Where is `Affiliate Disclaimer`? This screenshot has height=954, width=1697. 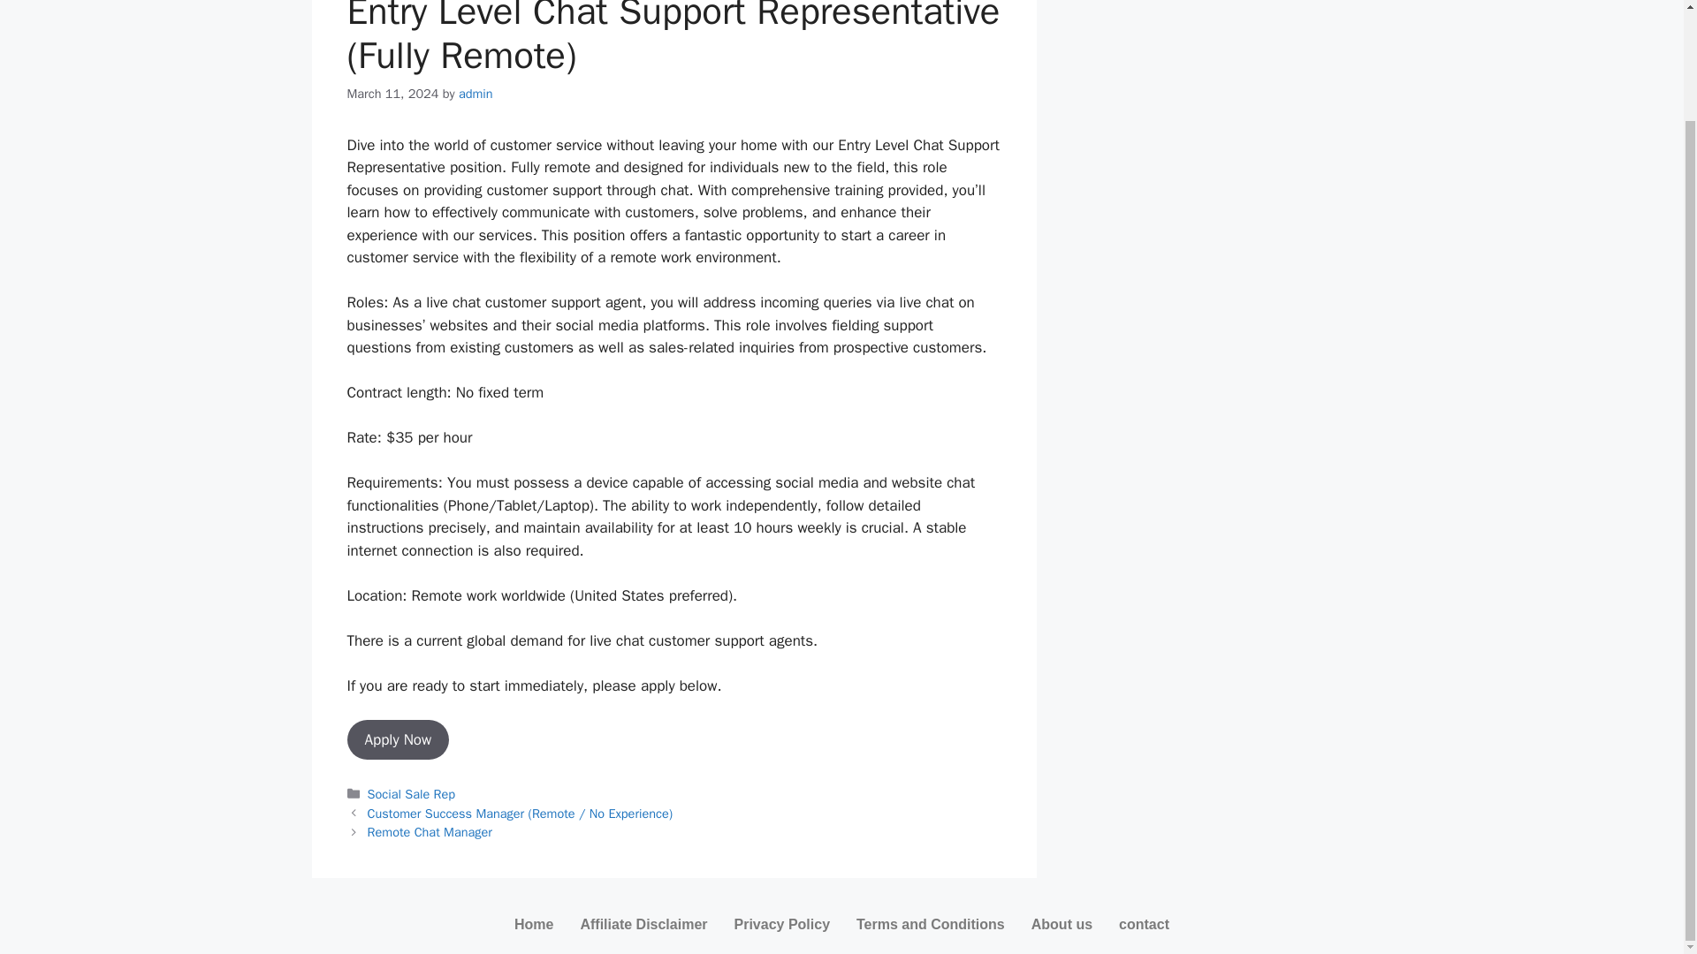
Affiliate Disclaimer is located at coordinates (643, 924).